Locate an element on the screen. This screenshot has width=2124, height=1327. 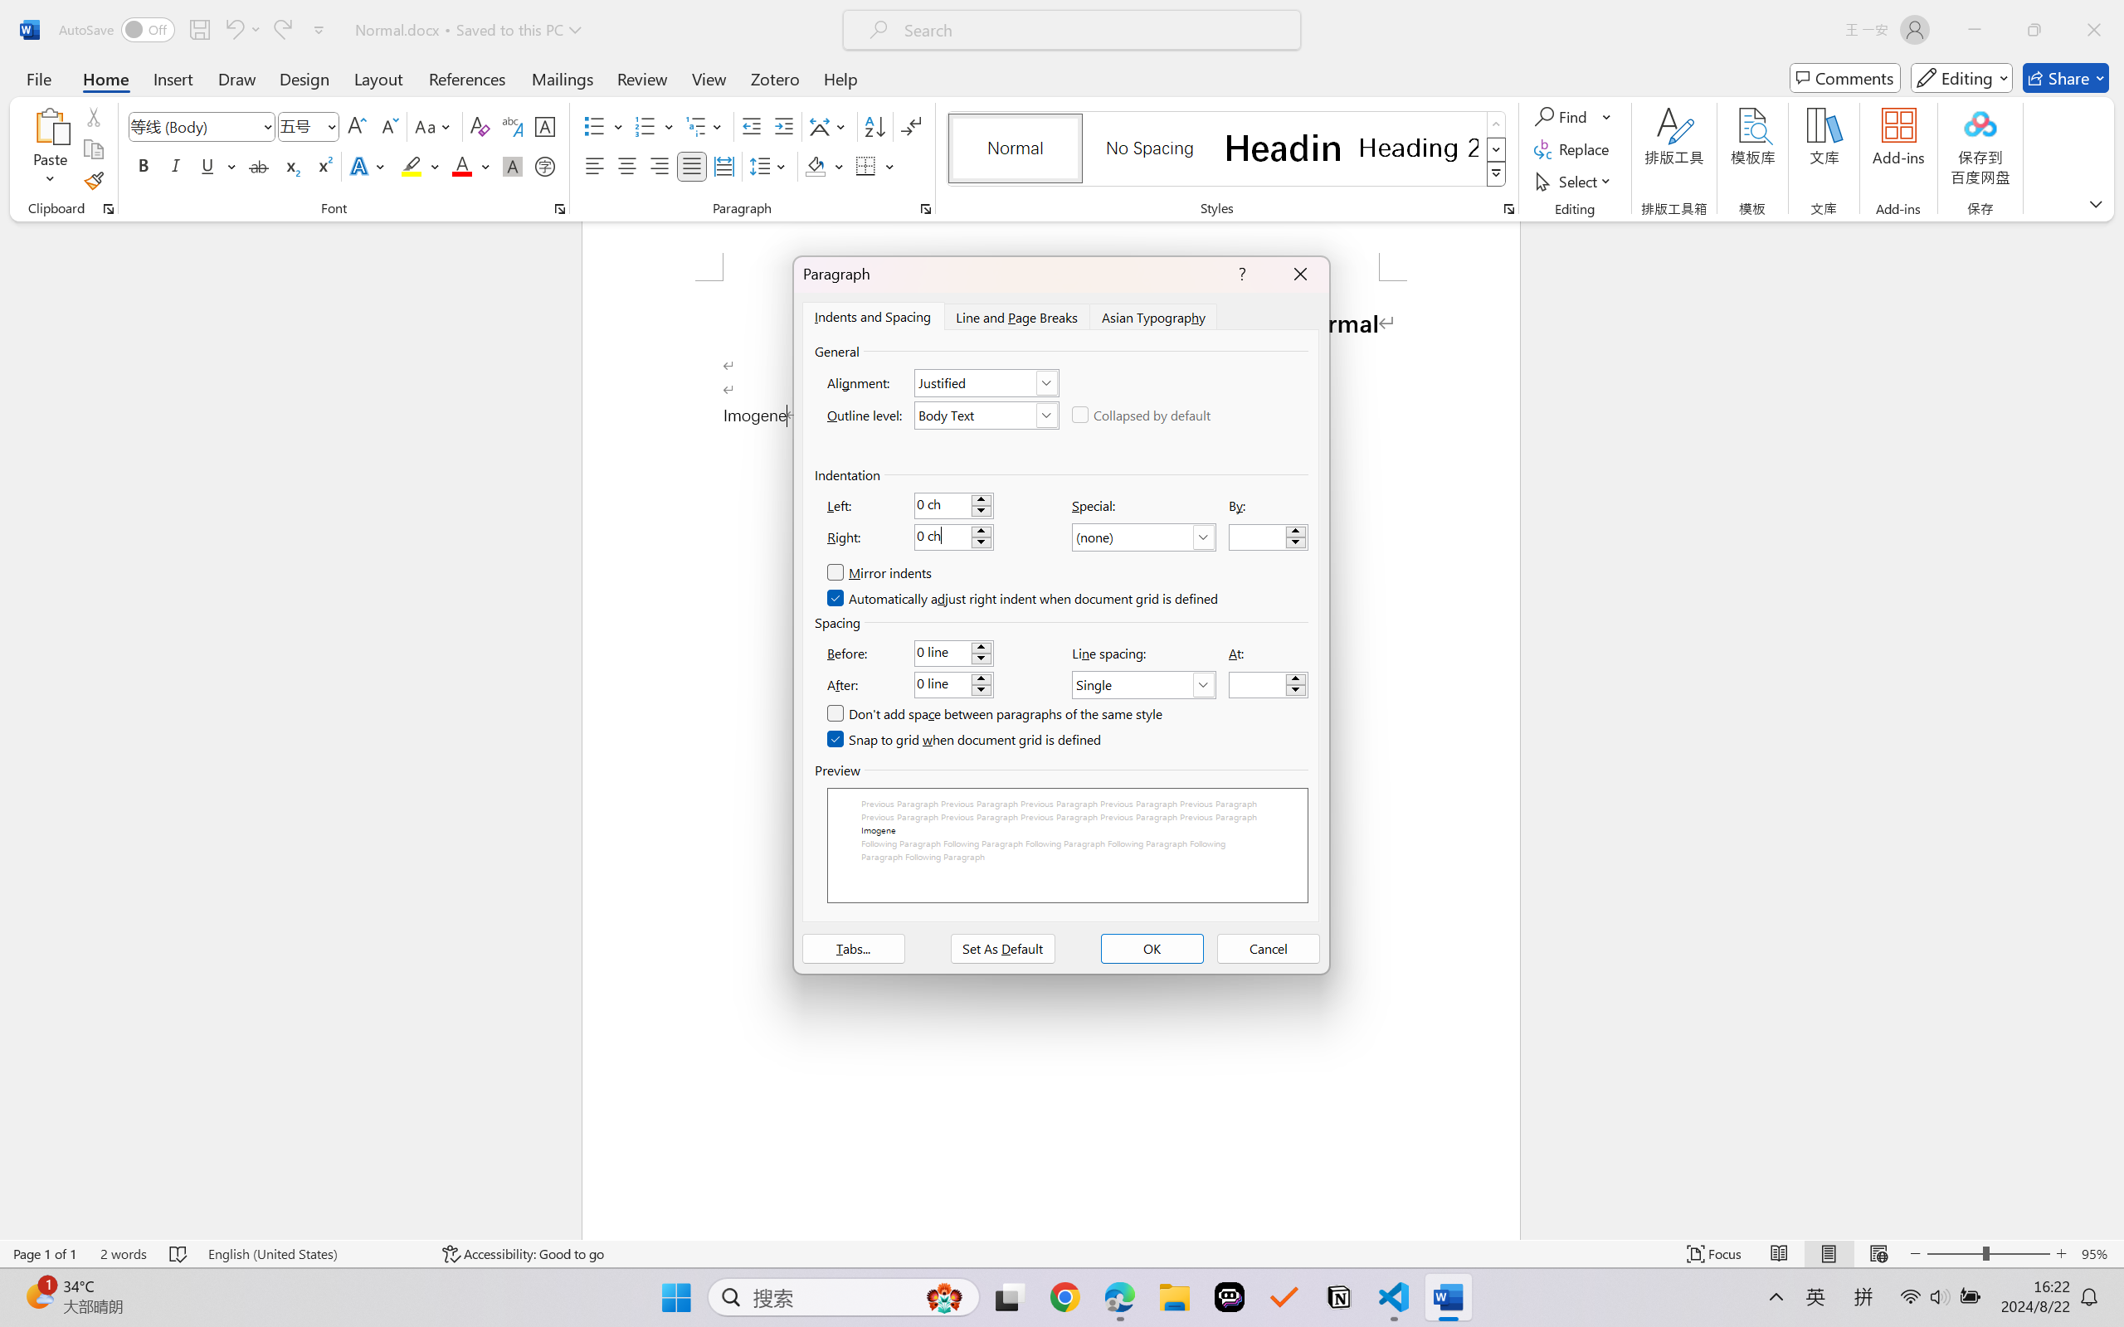
Asian Typography is located at coordinates (1154, 316).